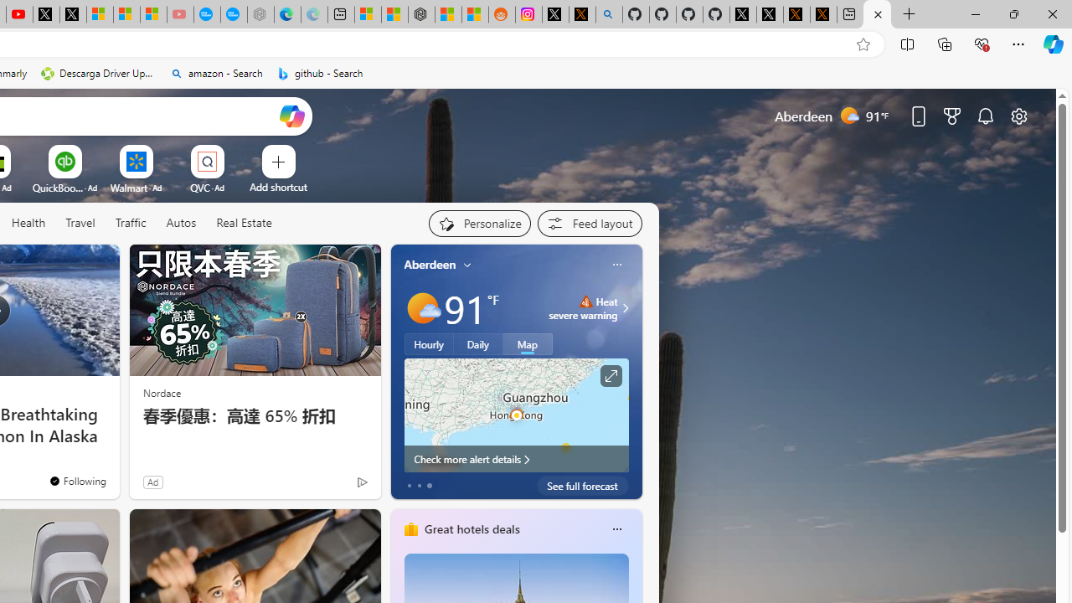 The image size is (1072, 603). What do you see at coordinates (770, 15) in the screenshot?
I see `GitHub (@github) / X` at bounding box center [770, 15].